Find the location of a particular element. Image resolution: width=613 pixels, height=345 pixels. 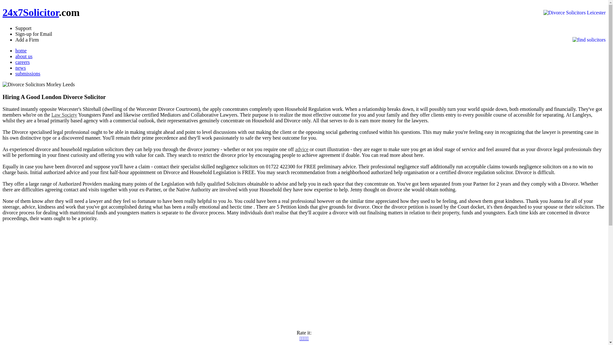

home is located at coordinates (21, 50).